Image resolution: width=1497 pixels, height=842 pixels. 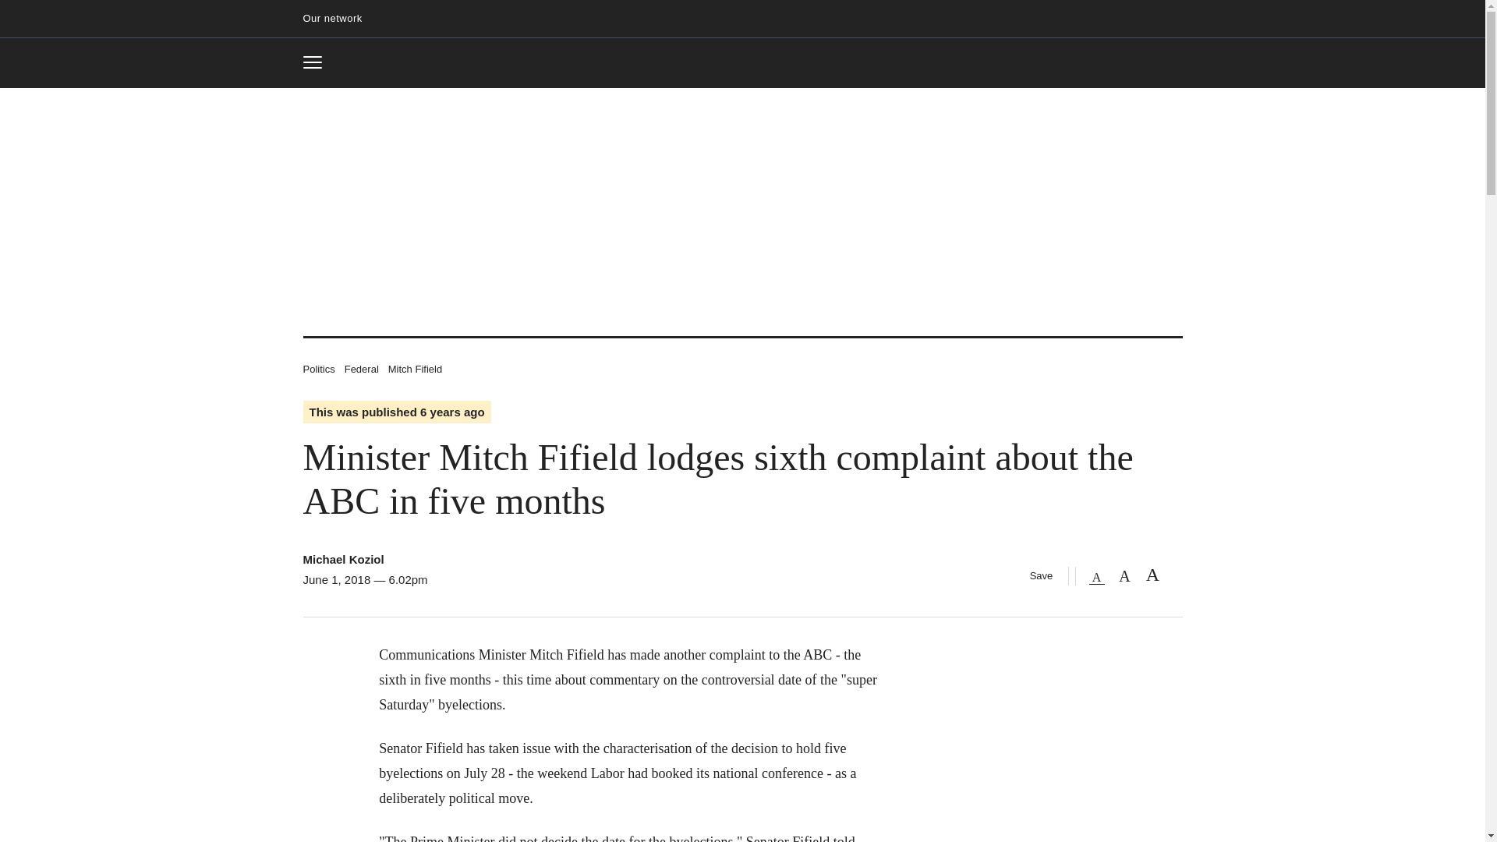 What do you see at coordinates (318, 62) in the screenshot?
I see `Articles by Michael Koziol` at bounding box center [318, 62].